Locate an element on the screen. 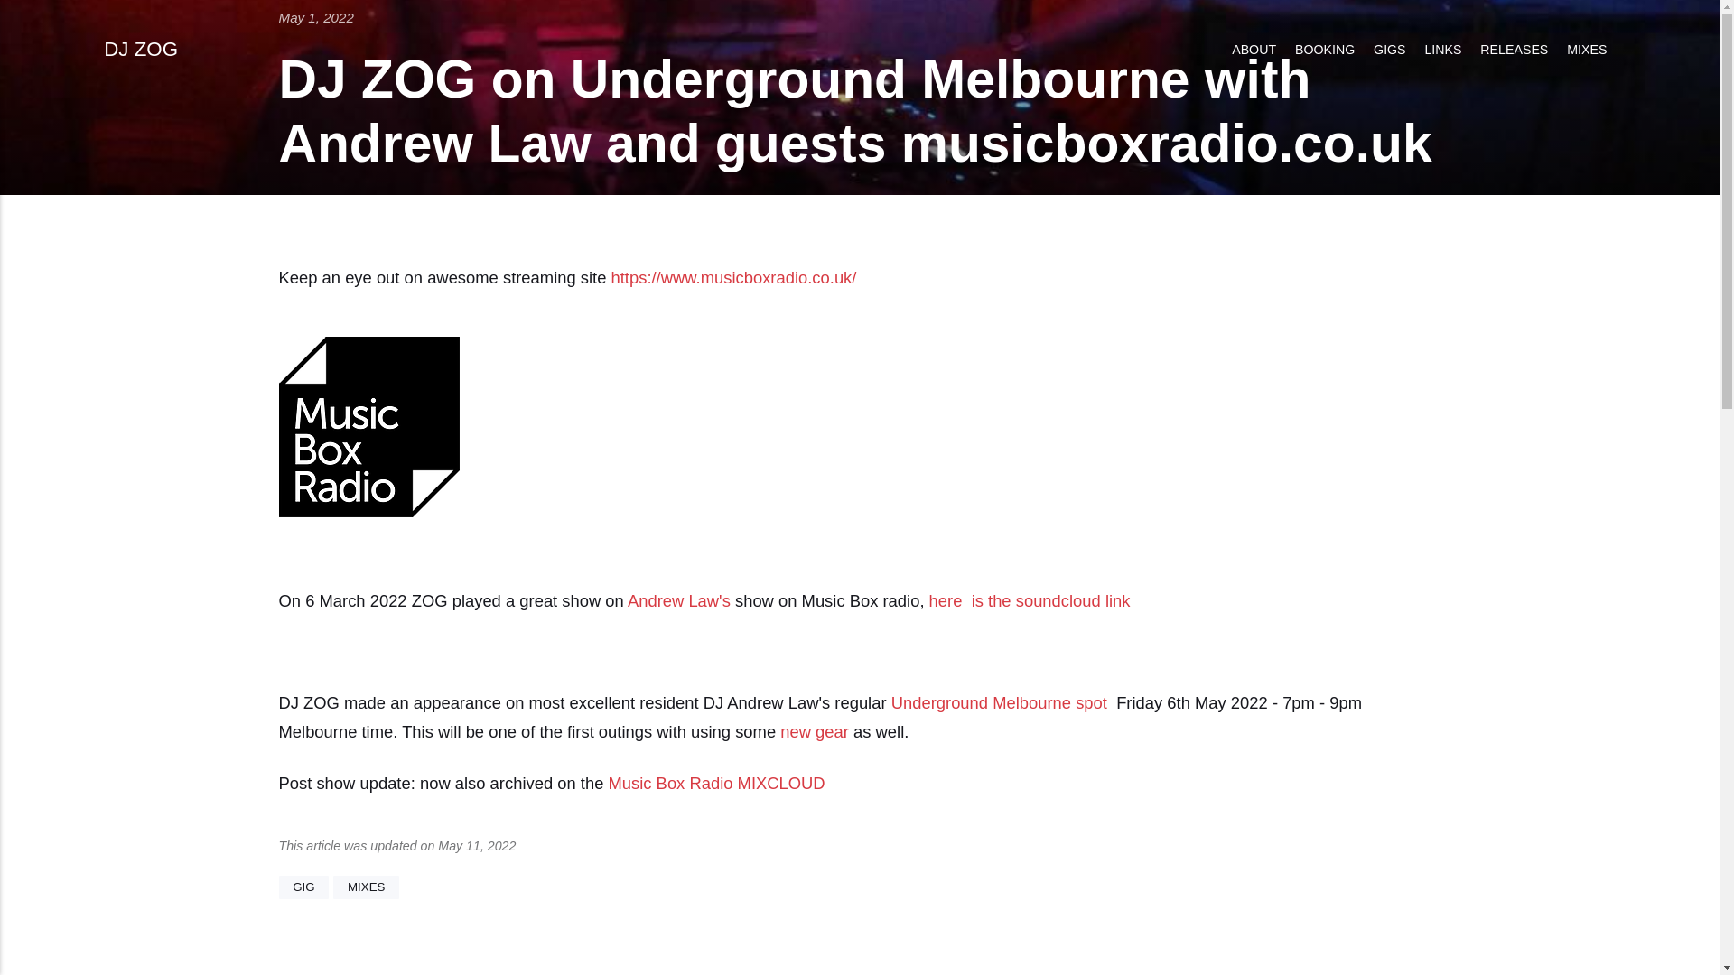 The width and height of the screenshot is (1734, 975). BOOKING is located at coordinates (1326, 50).